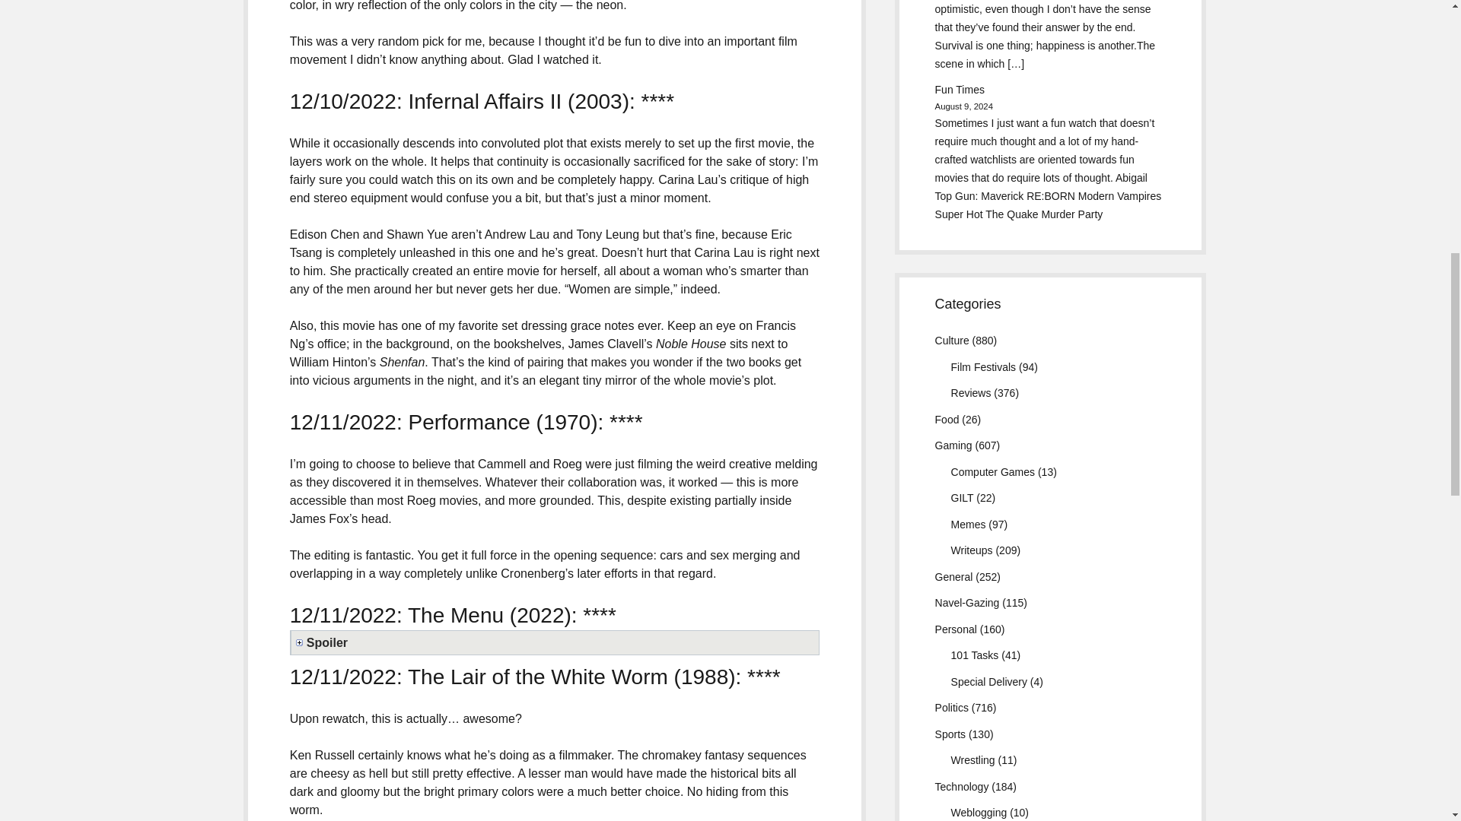 The width and height of the screenshot is (1461, 821). I want to click on Expand, so click(557, 642).